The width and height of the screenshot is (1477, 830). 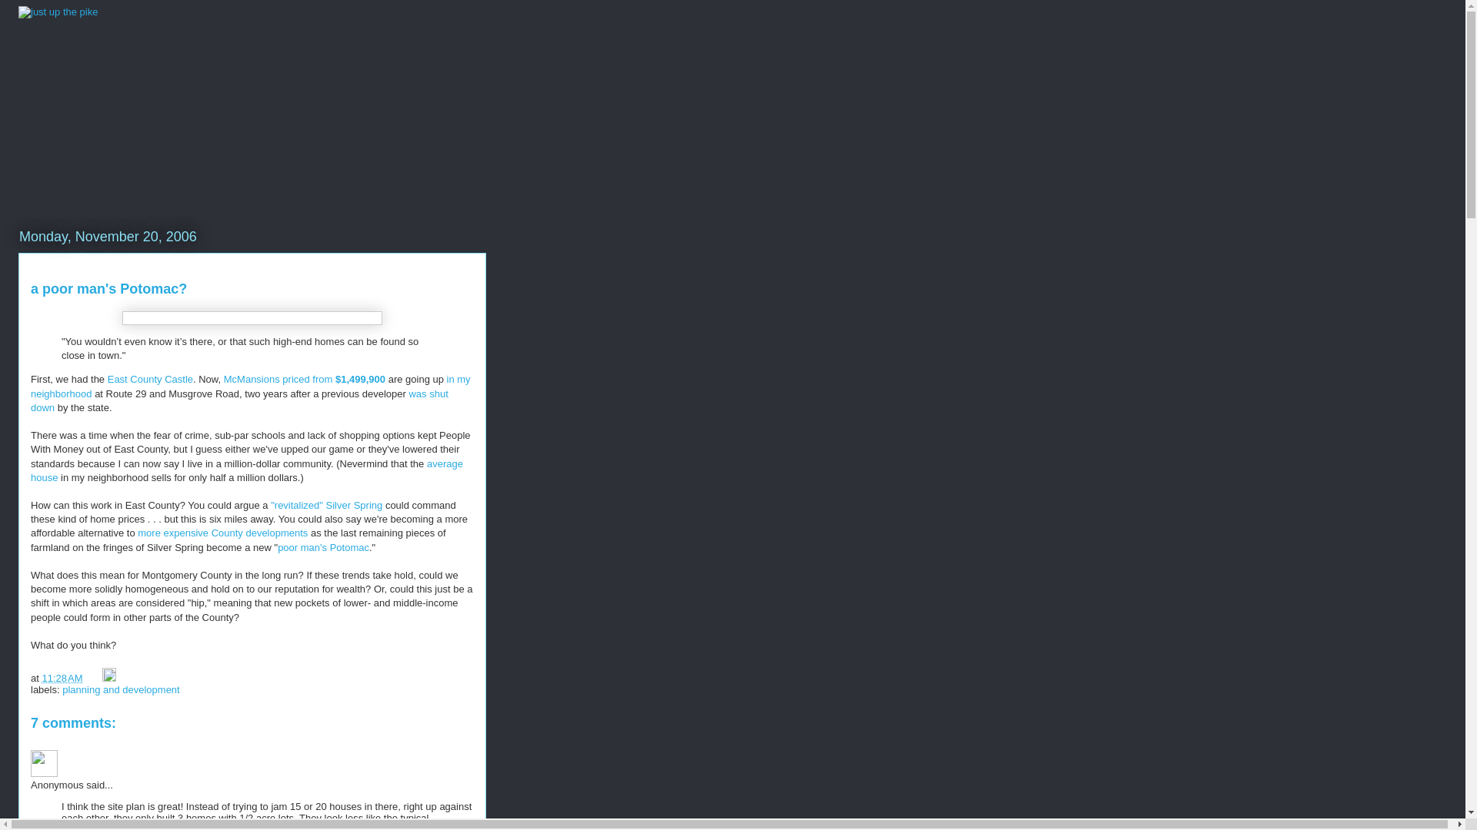 What do you see at coordinates (44, 763) in the screenshot?
I see `Anonymous` at bounding box center [44, 763].